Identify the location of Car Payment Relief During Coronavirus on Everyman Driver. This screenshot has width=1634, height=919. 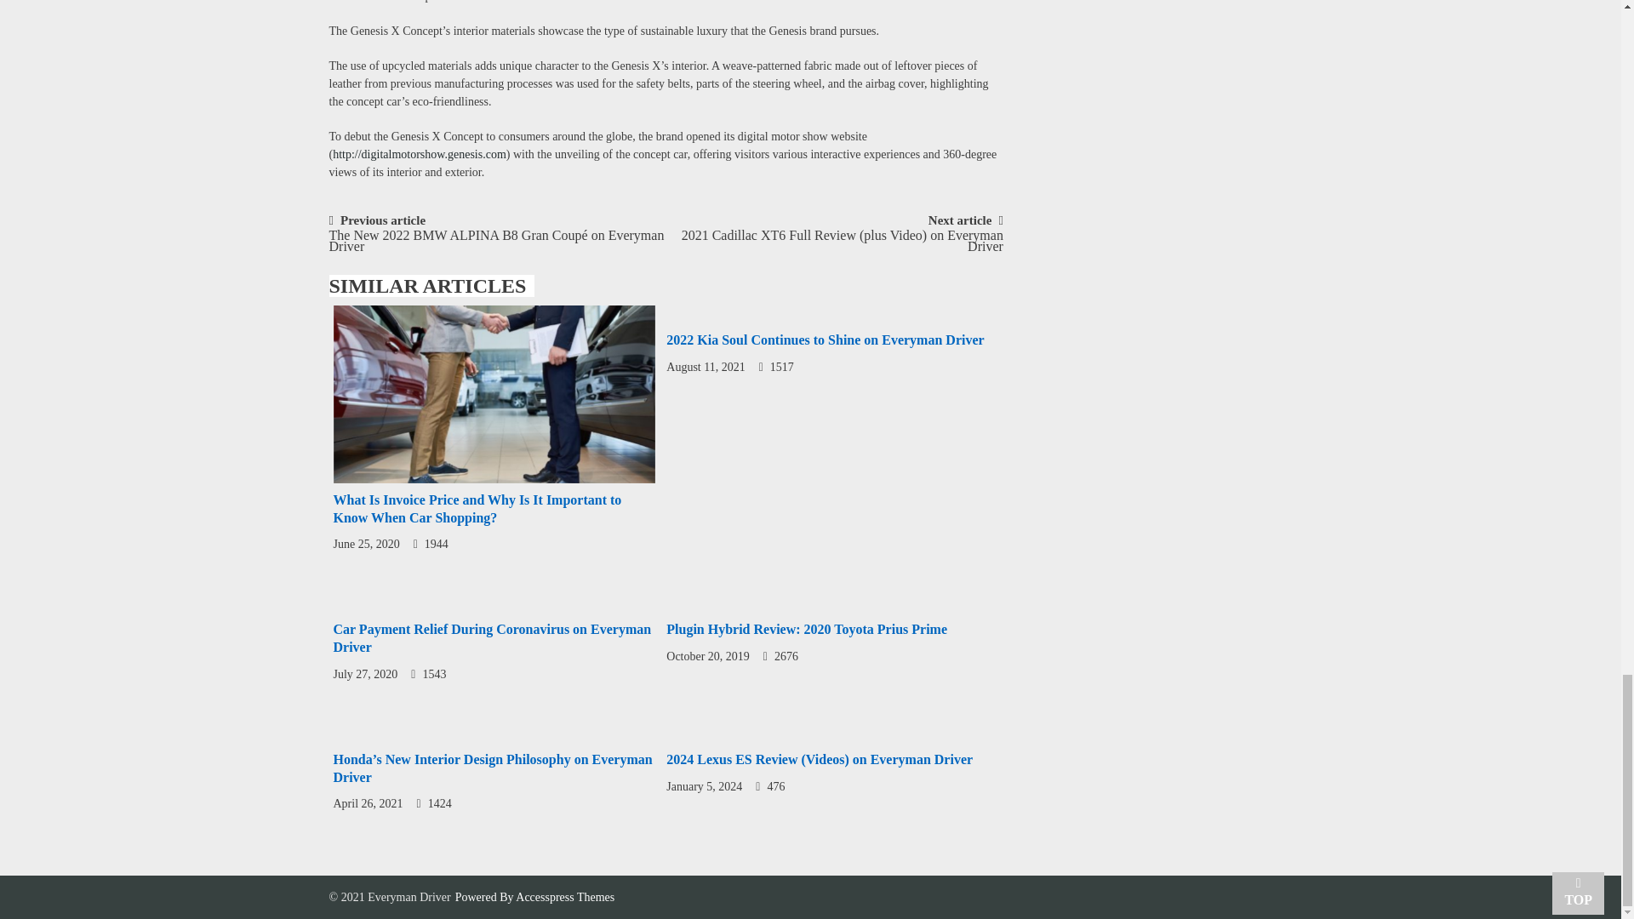
(494, 603).